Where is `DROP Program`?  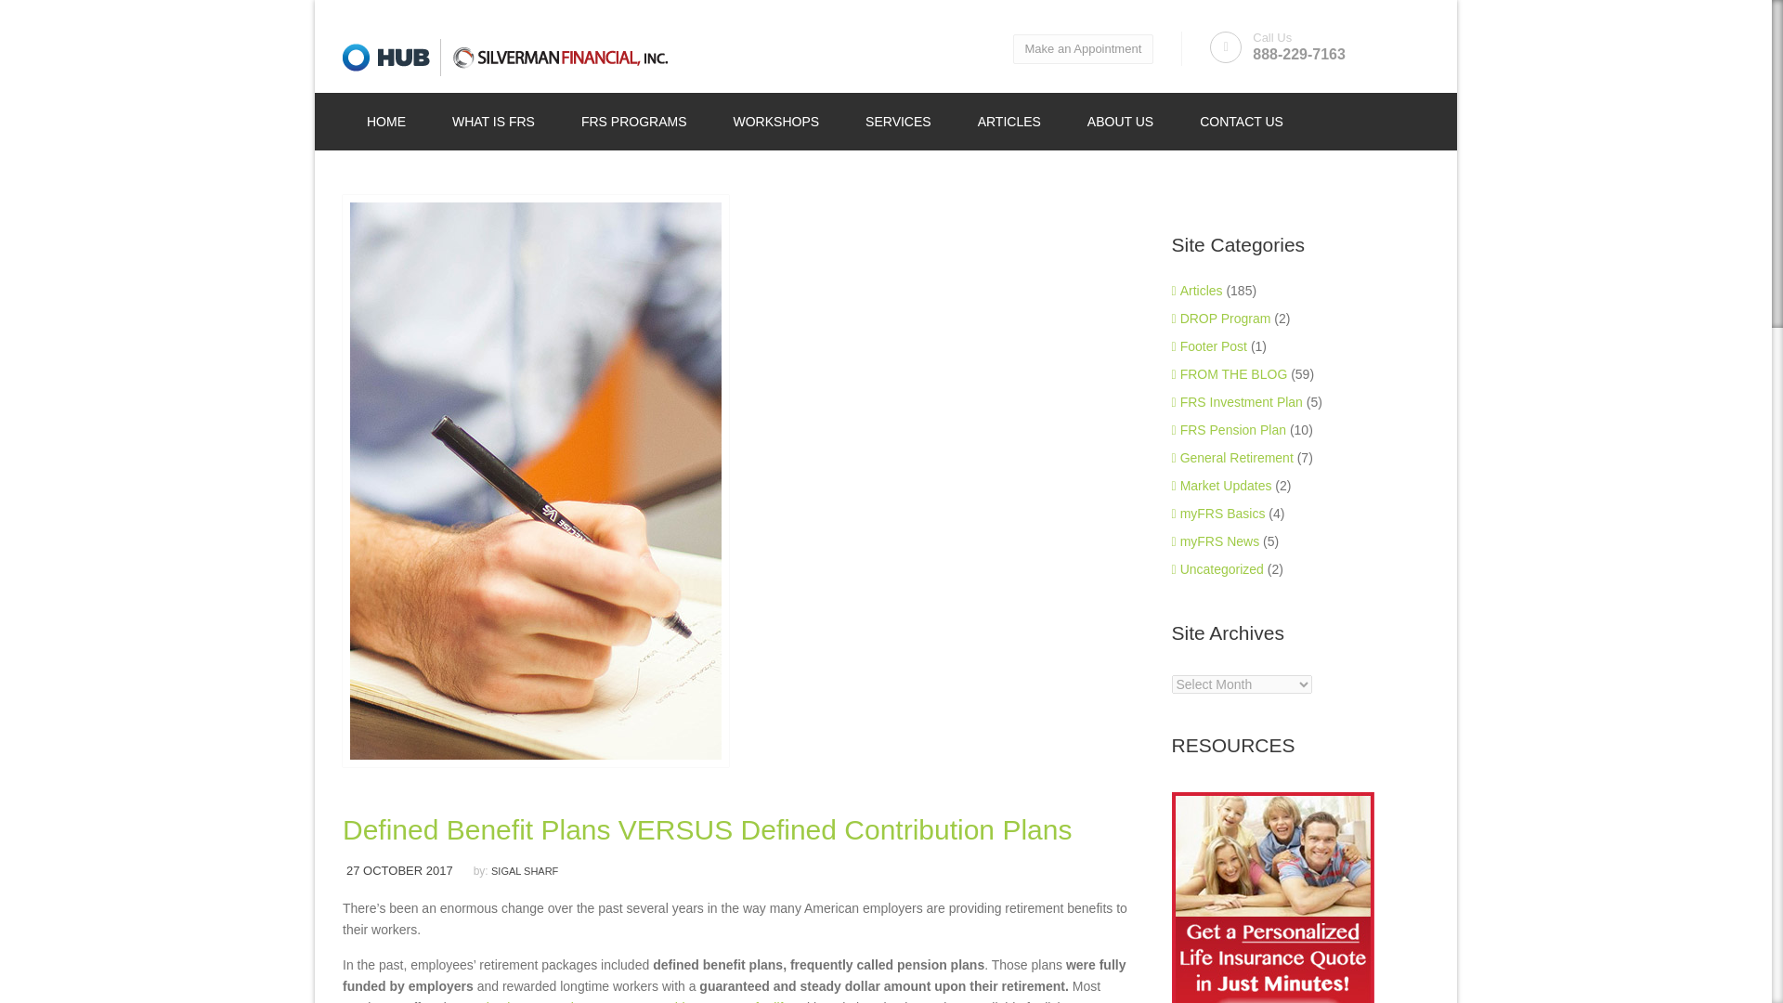
DROP Program is located at coordinates (1220, 318).